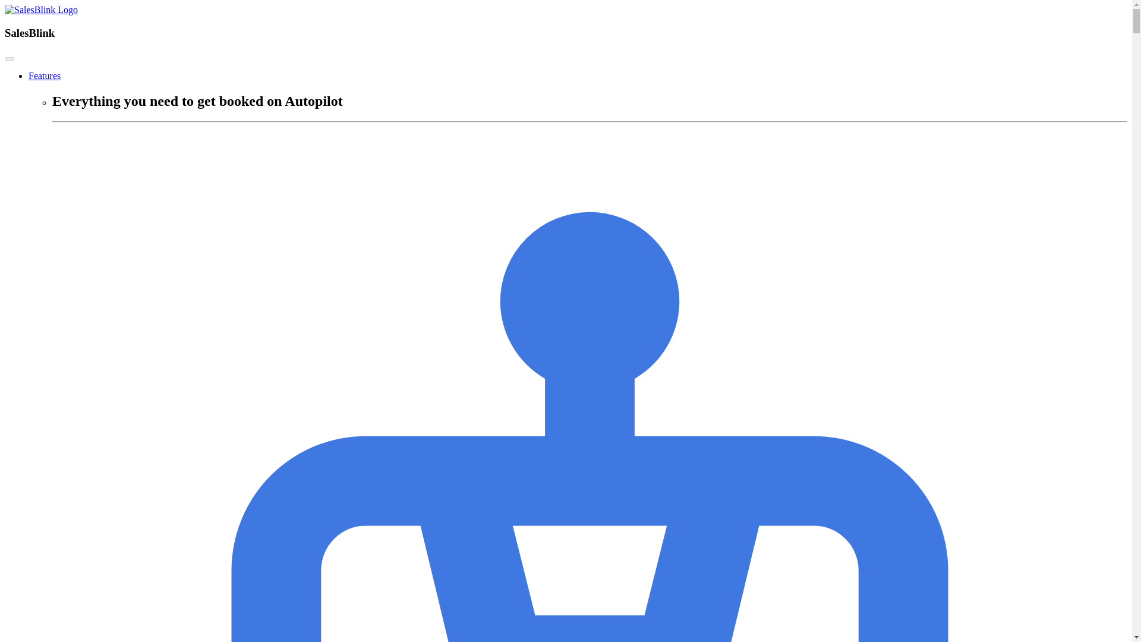 The image size is (1141, 642). I want to click on Features, so click(44, 75).